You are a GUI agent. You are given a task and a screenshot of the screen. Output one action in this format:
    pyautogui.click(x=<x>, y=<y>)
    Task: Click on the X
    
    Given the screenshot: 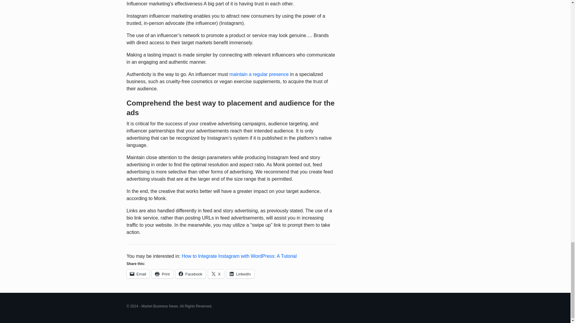 What is the action you would take?
    pyautogui.click(x=216, y=274)
    